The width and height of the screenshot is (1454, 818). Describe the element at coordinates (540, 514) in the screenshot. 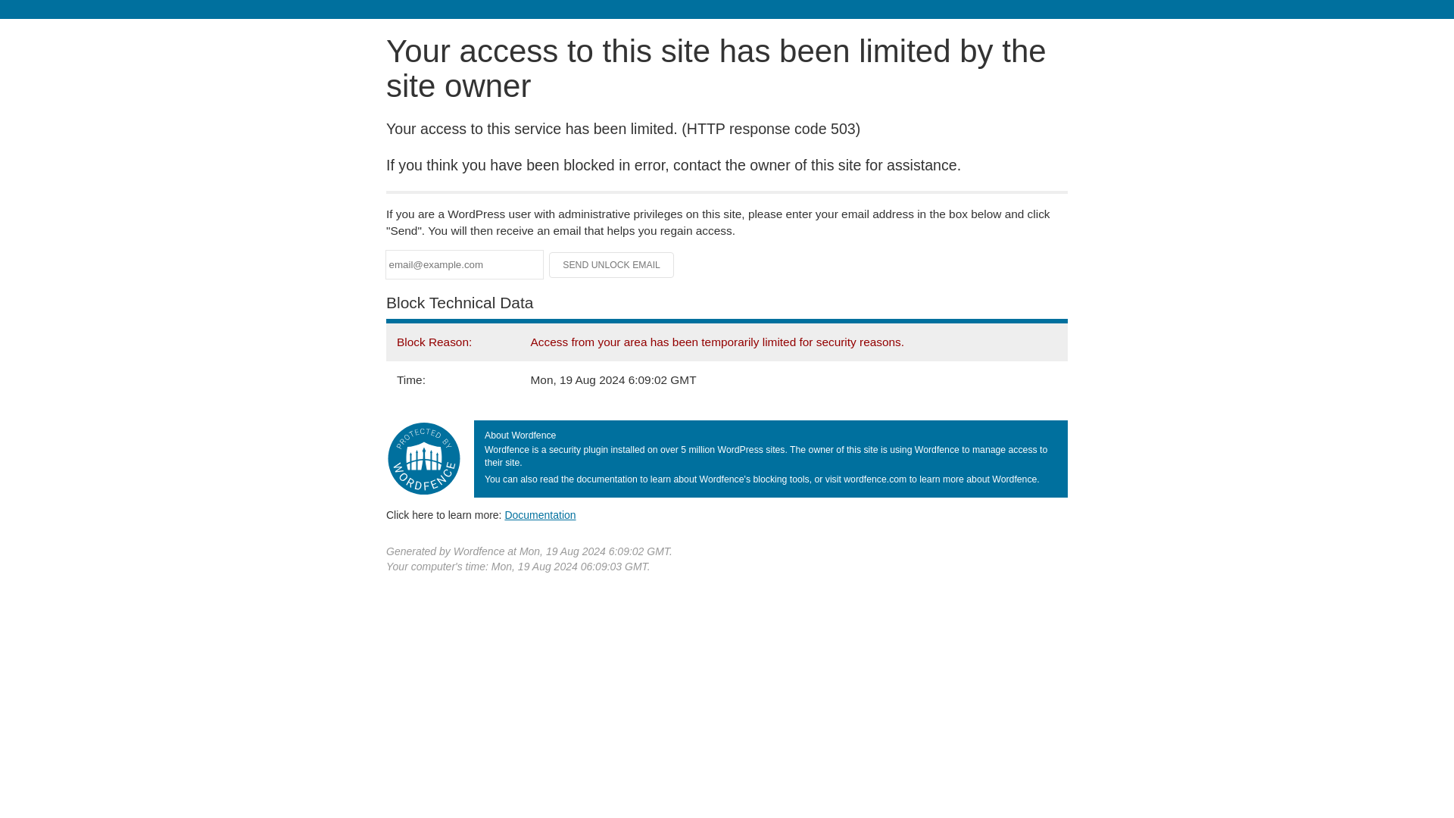

I see `Documentation` at that location.